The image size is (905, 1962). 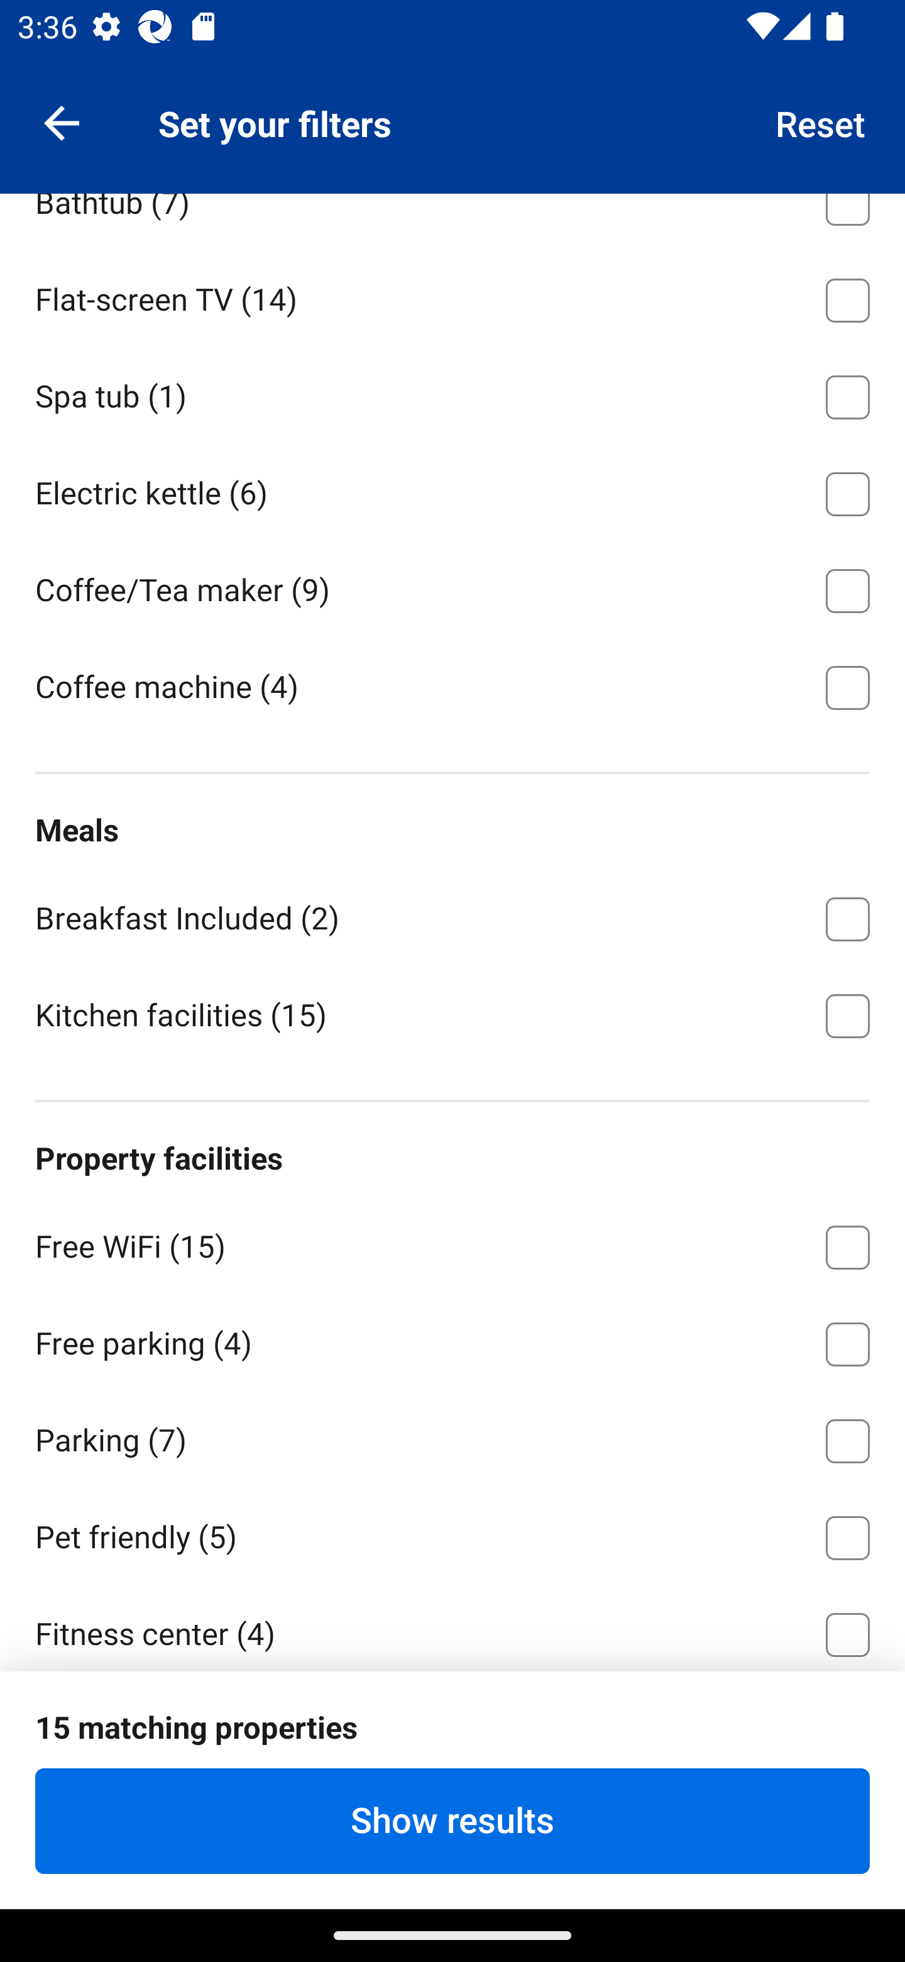 What do you see at coordinates (452, 586) in the screenshot?
I see `Coffee/Tea maker ⁦(9)` at bounding box center [452, 586].